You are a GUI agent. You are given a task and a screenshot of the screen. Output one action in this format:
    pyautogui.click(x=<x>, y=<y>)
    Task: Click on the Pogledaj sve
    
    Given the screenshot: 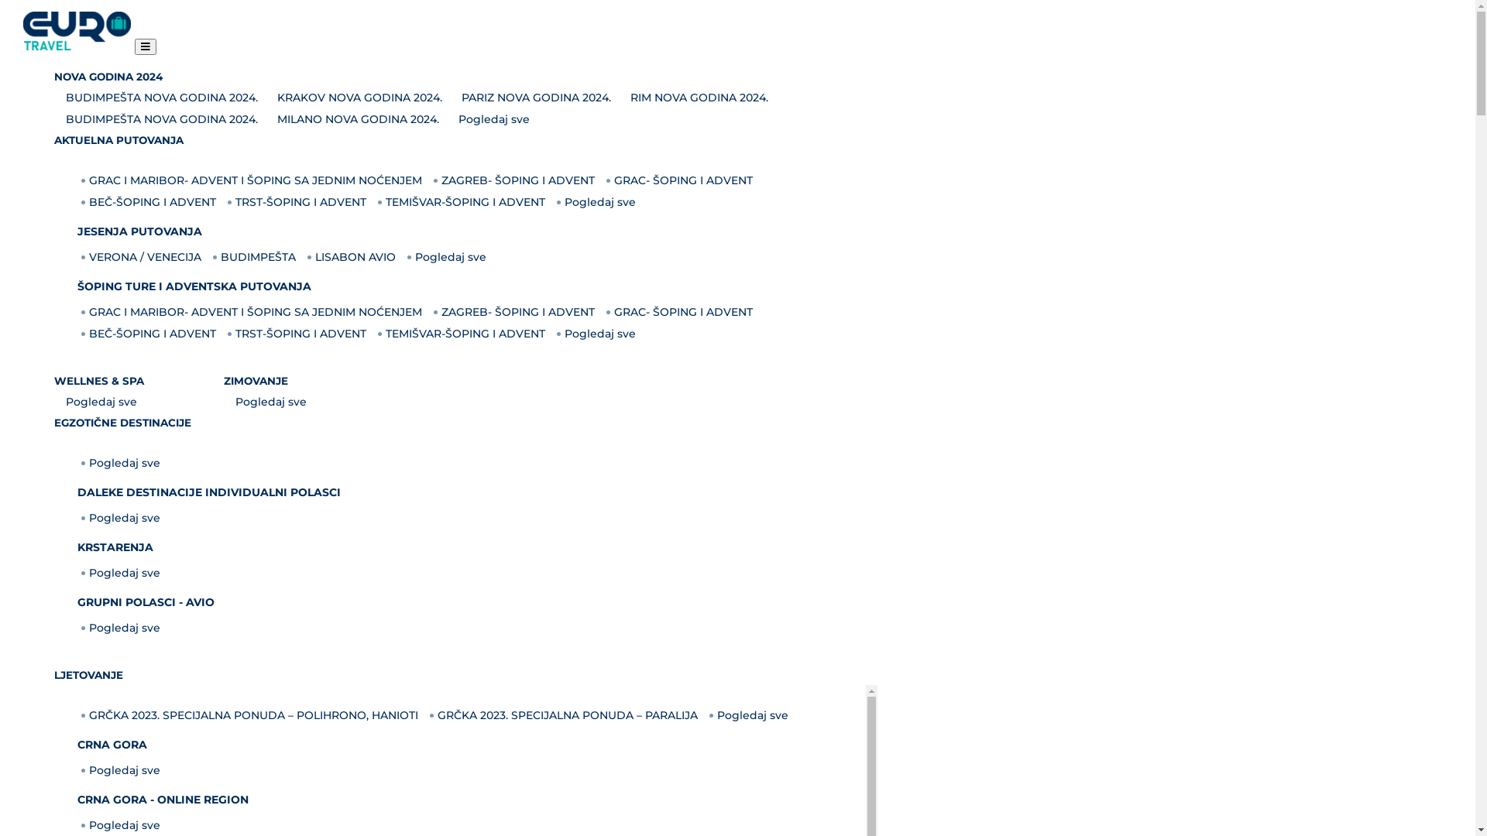 What is the action you would take?
    pyautogui.click(x=122, y=573)
    